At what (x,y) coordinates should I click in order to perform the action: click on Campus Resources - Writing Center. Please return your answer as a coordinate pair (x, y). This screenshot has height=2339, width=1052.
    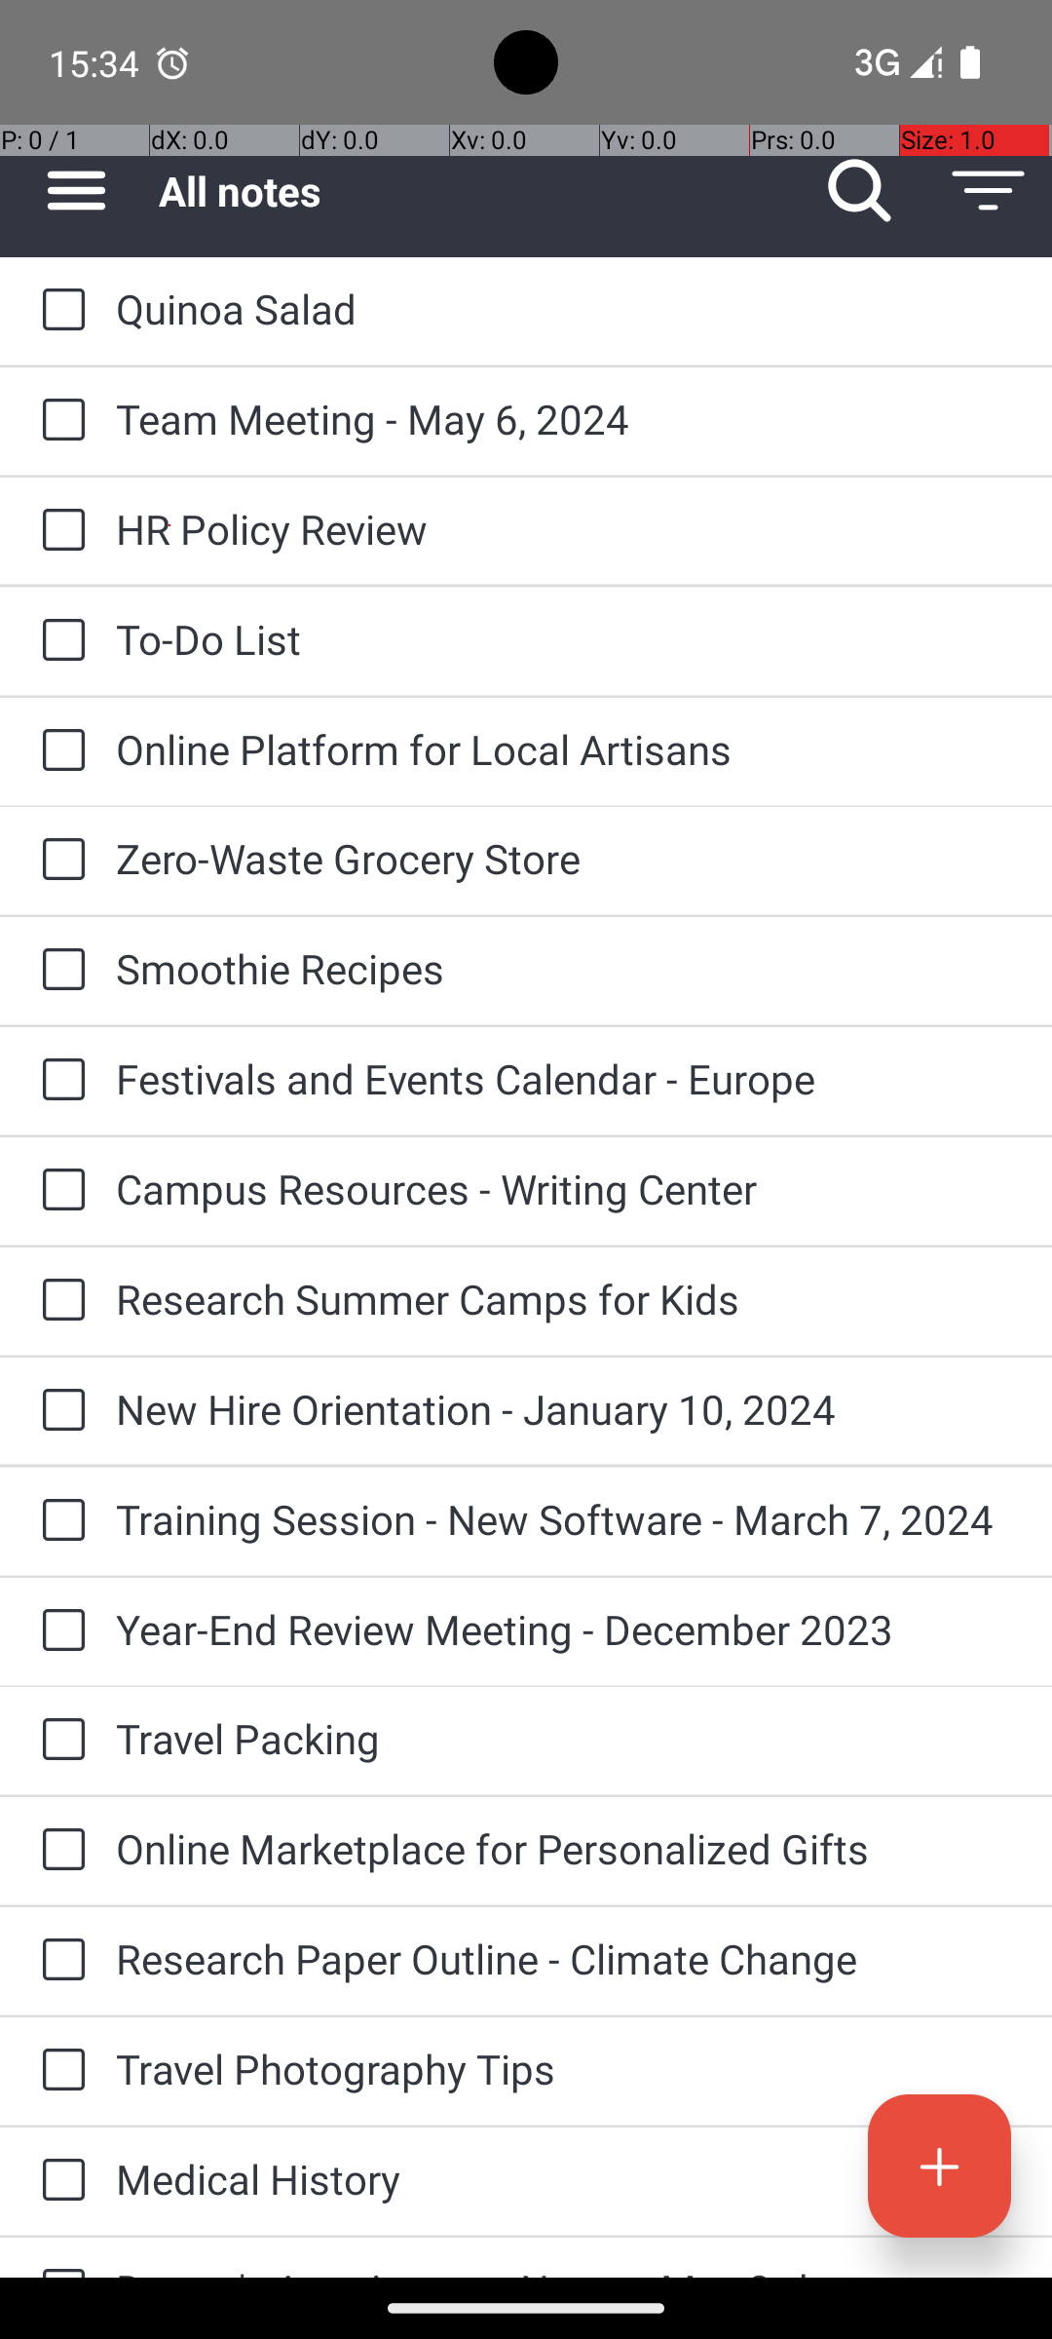
    Looking at the image, I should click on (565, 1189).